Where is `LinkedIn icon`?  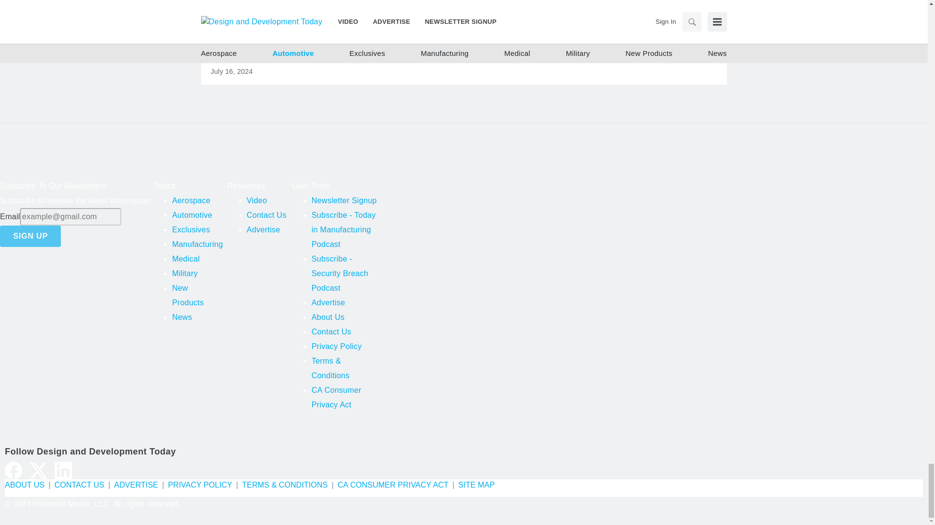 LinkedIn icon is located at coordinates (63, 471).